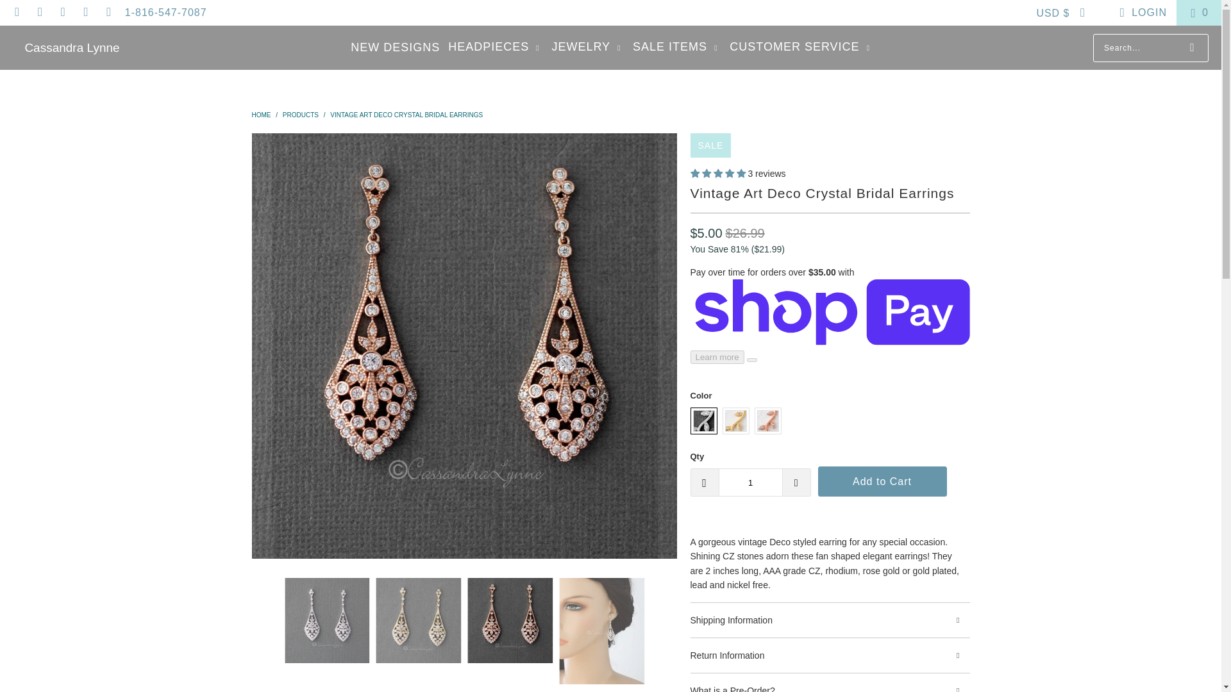 The height and width of the screenshot is (692, 1231). Describe the element at coordinates (1140, 13) in the screenshot. I see `My Account ` at that location.